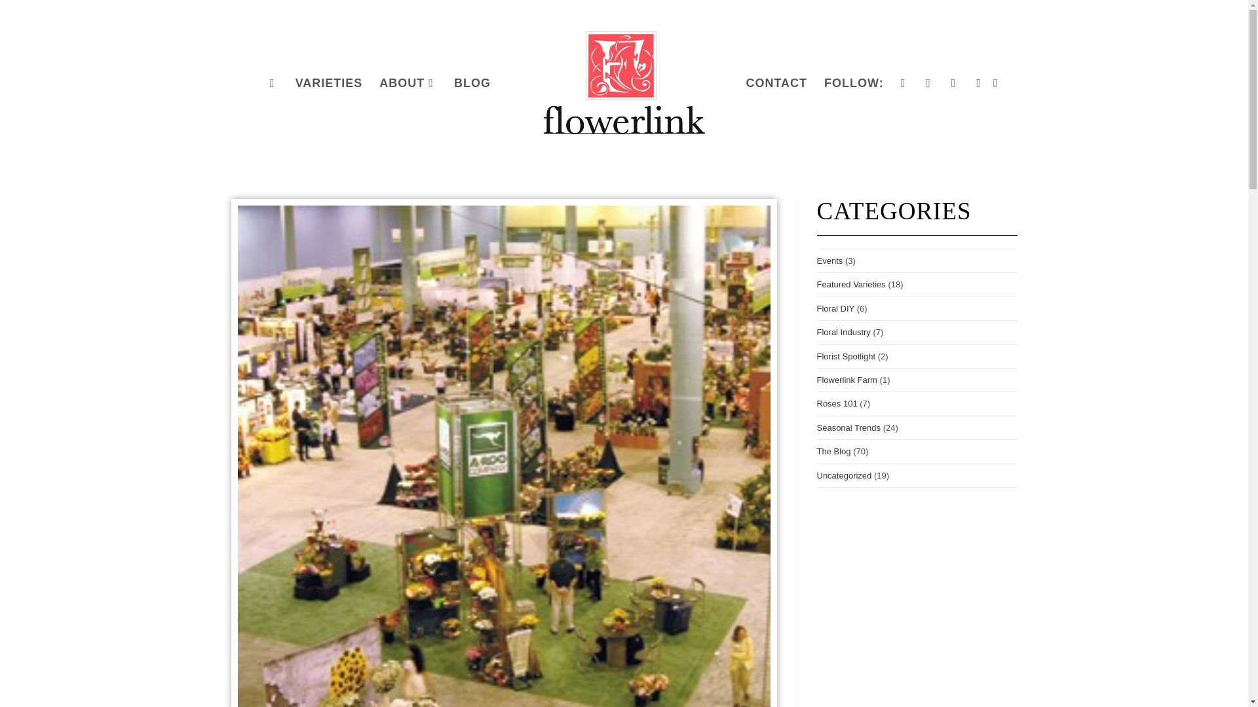 This screenshot has height=707, width=1258. Describe the element at coordinates (929, 82) in the screenshot. I see `Follow Flowerlink on Instagram` at that location.